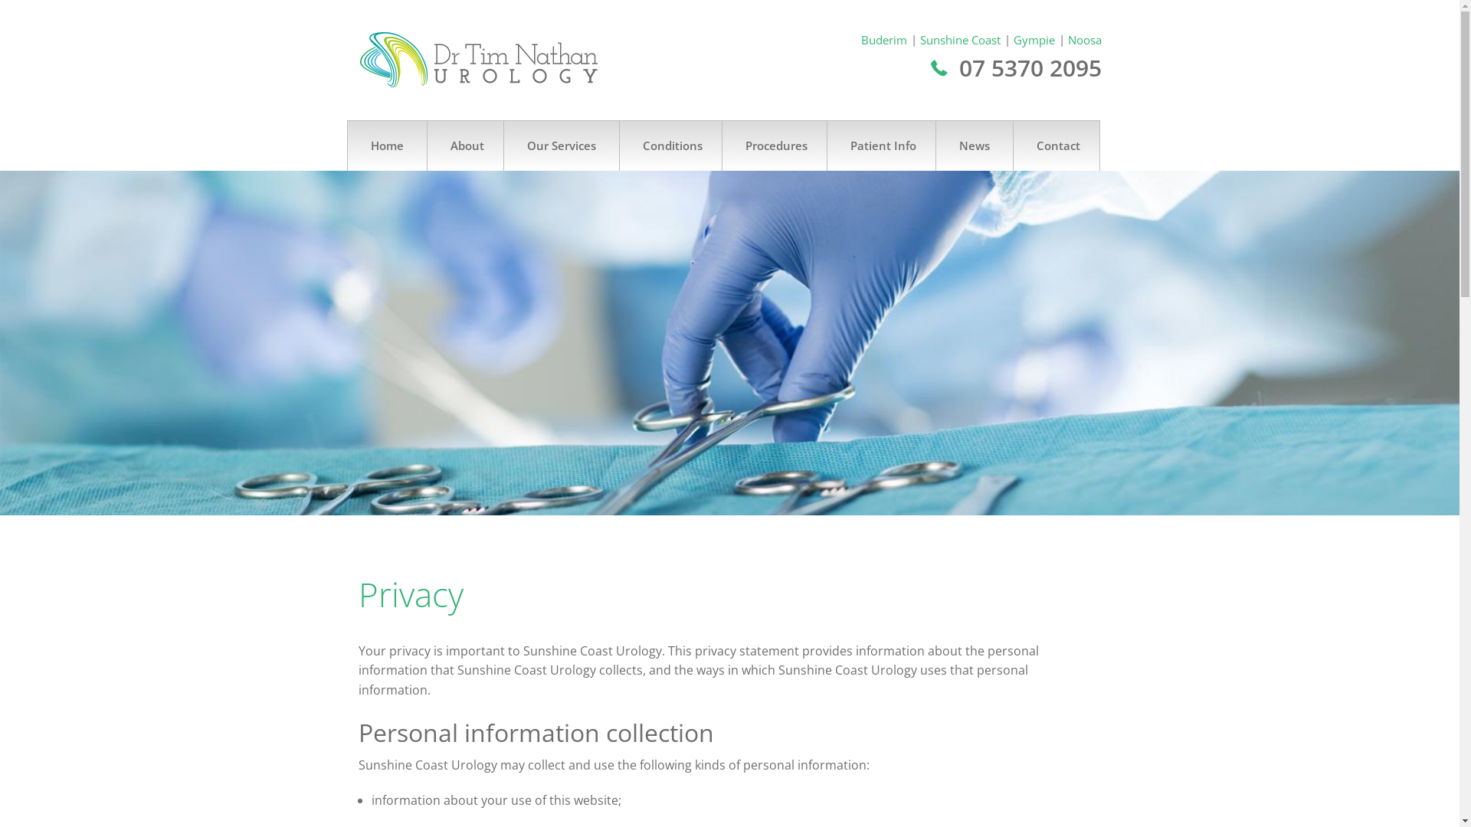 The height and width of the screenshot is (827, 1471). Describe the element at coordinates (1040, 40) in the screenshot. I see `Gympie` at that location.